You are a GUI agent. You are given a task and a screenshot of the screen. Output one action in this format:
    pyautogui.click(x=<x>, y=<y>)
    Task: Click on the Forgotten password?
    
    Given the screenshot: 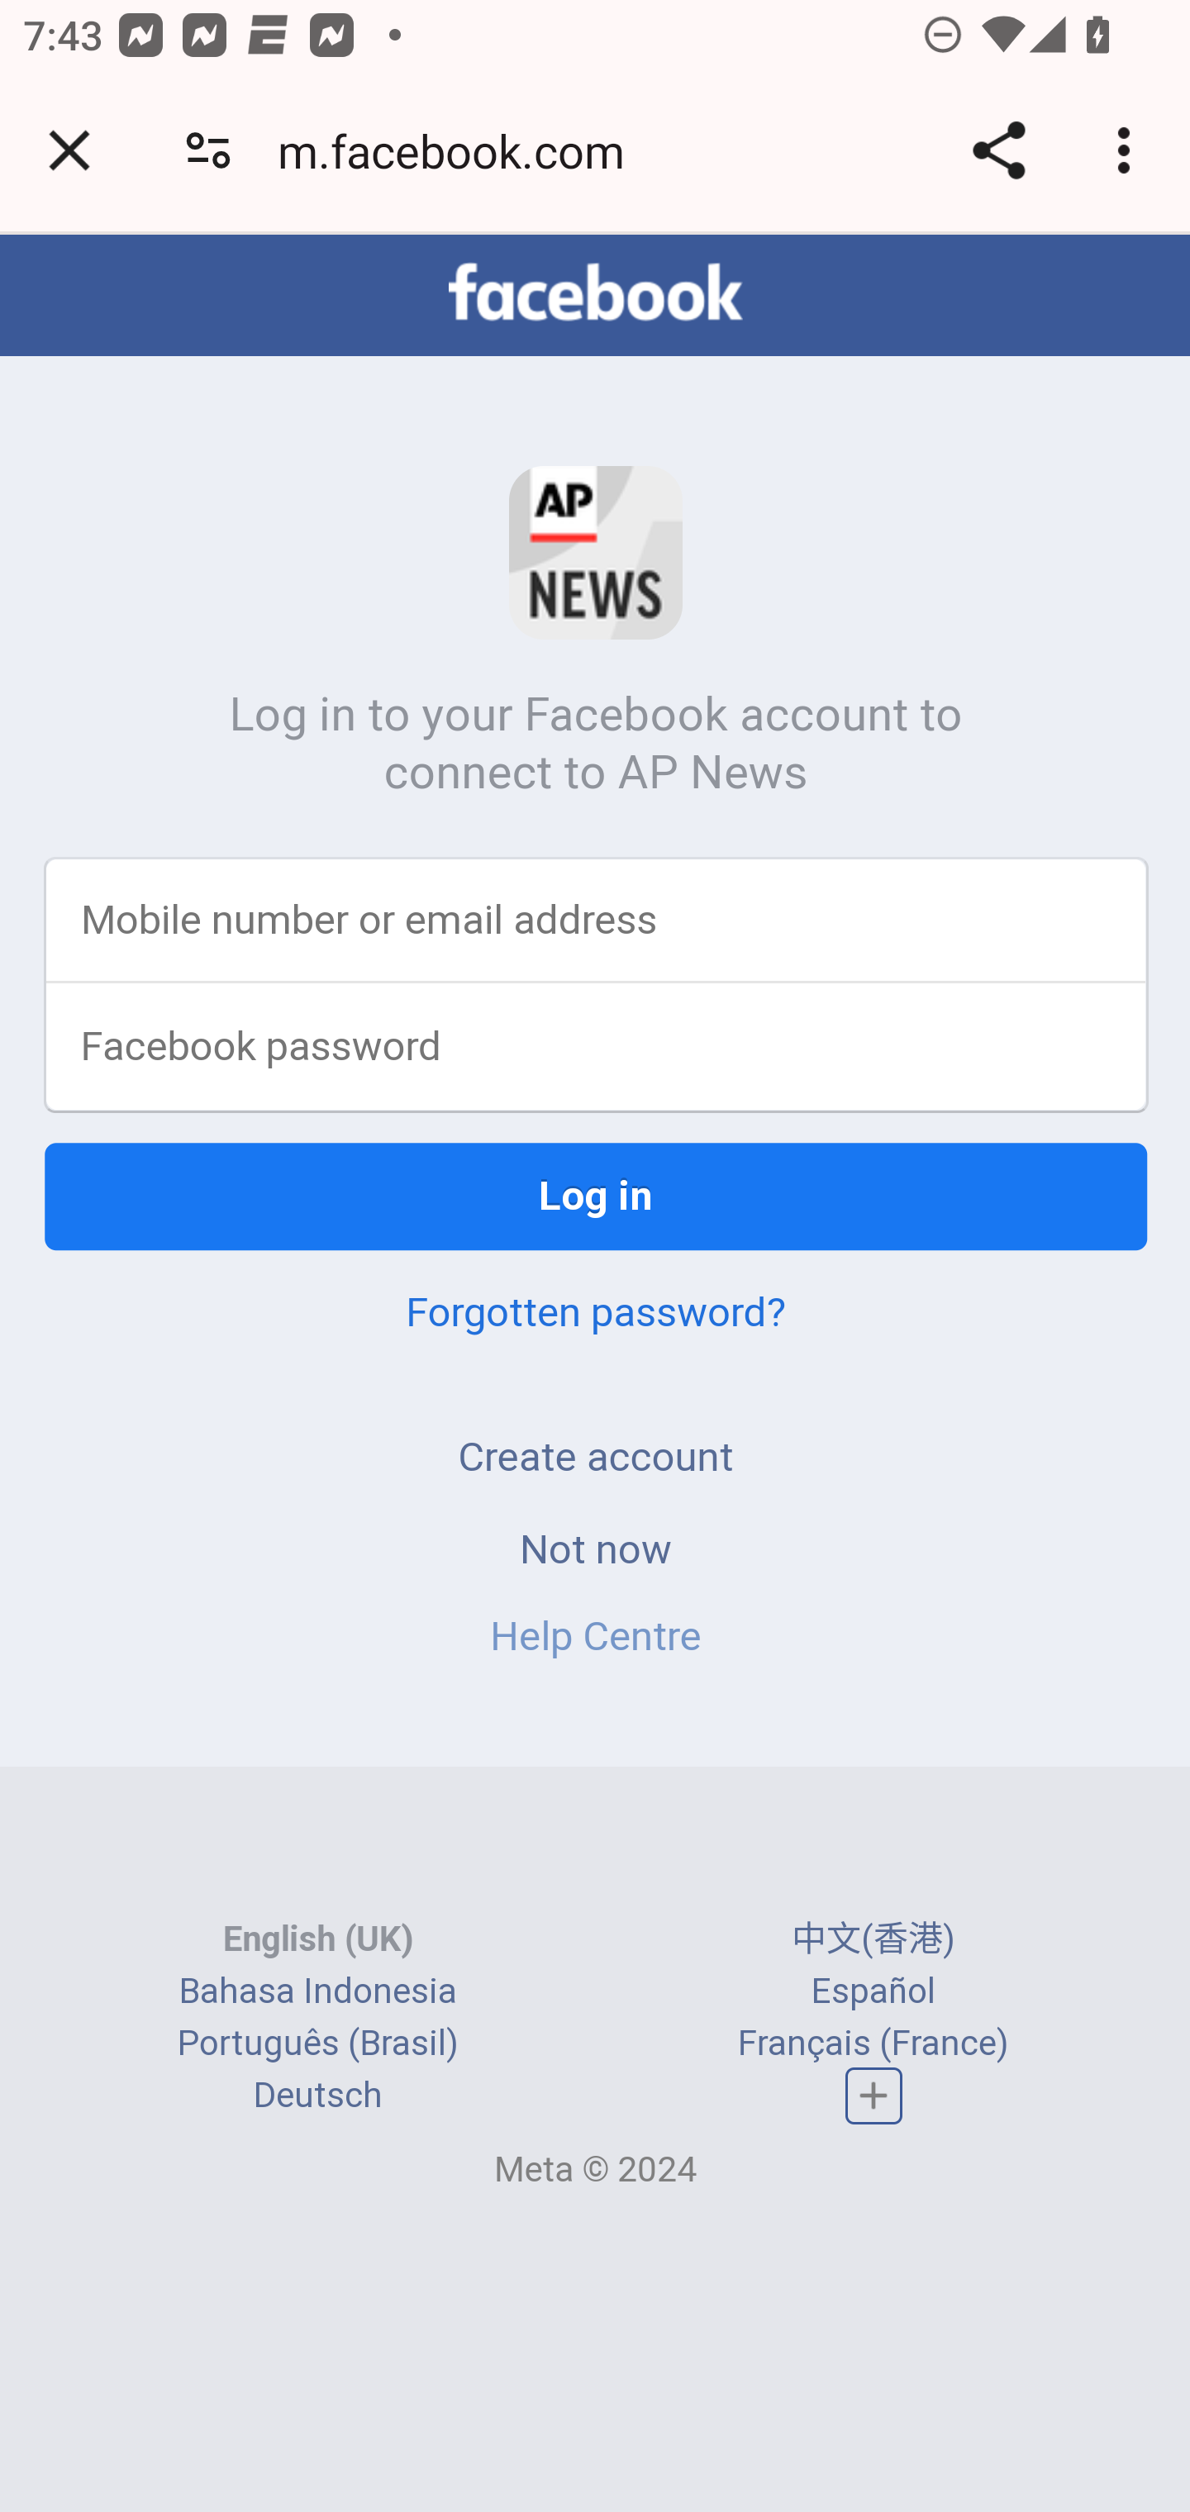 What is the action you would take?
    pyautogui.click(x=595, y=1314)
    